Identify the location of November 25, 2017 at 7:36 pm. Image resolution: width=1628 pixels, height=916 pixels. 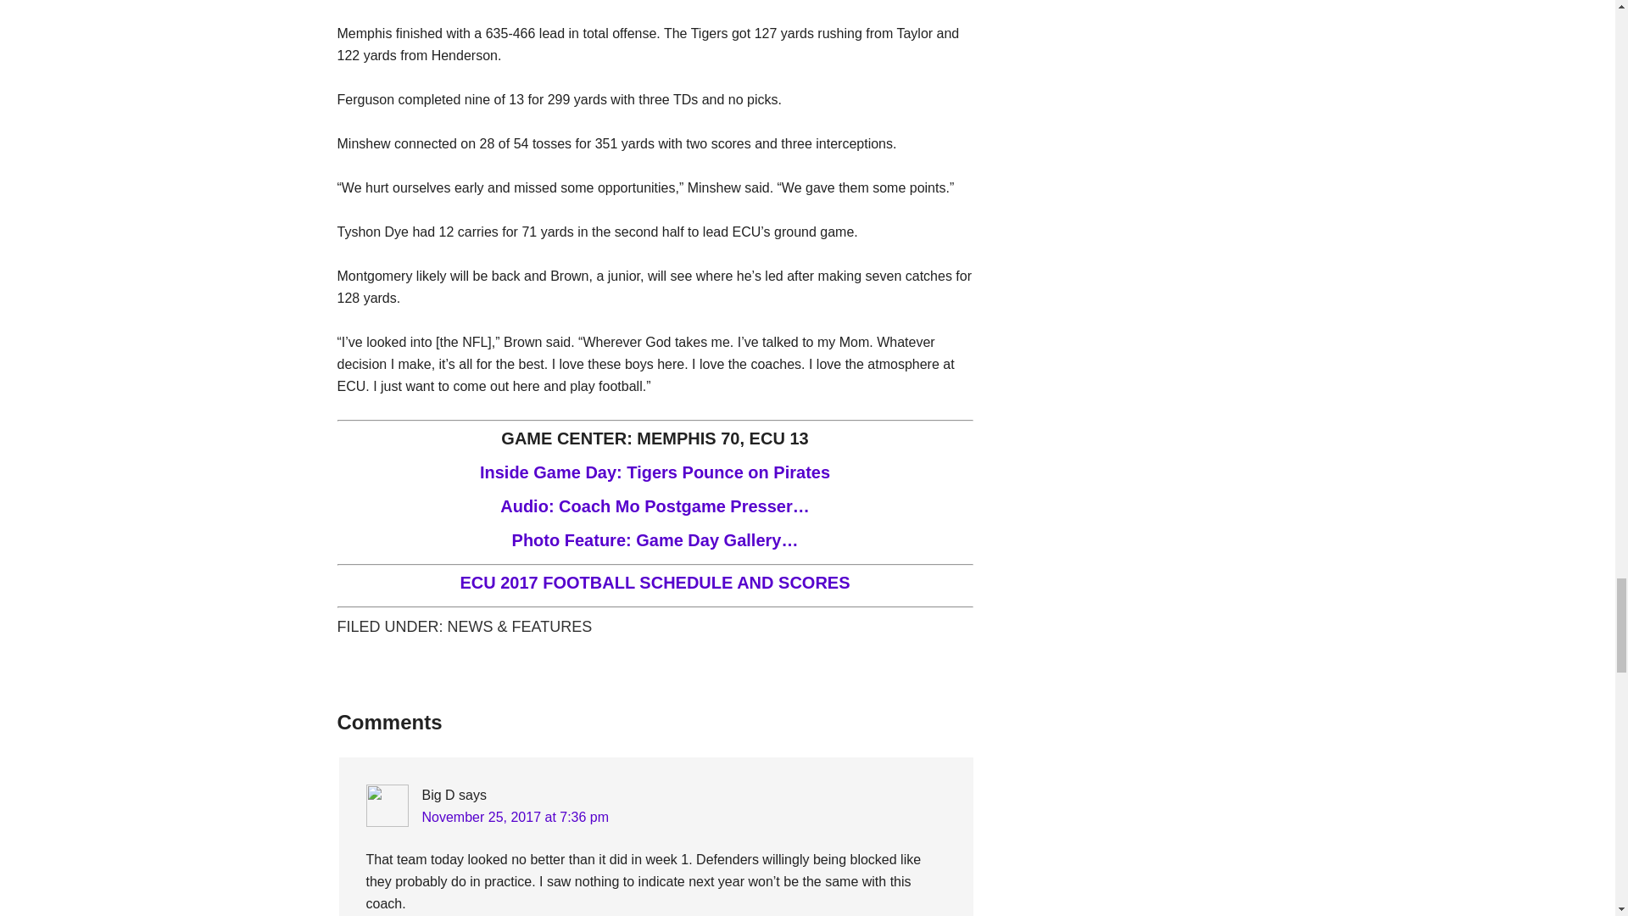
(516, 817).